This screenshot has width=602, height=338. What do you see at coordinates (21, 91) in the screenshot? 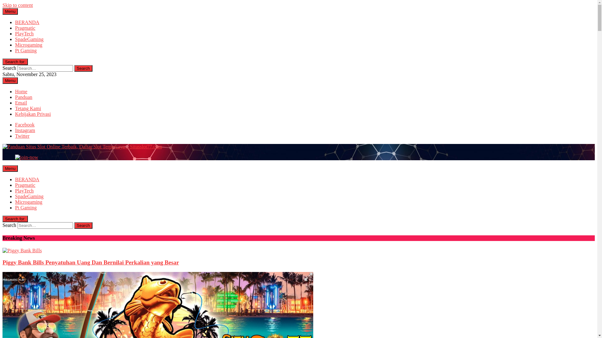
I see `Home` at bounding box center [21, 91].